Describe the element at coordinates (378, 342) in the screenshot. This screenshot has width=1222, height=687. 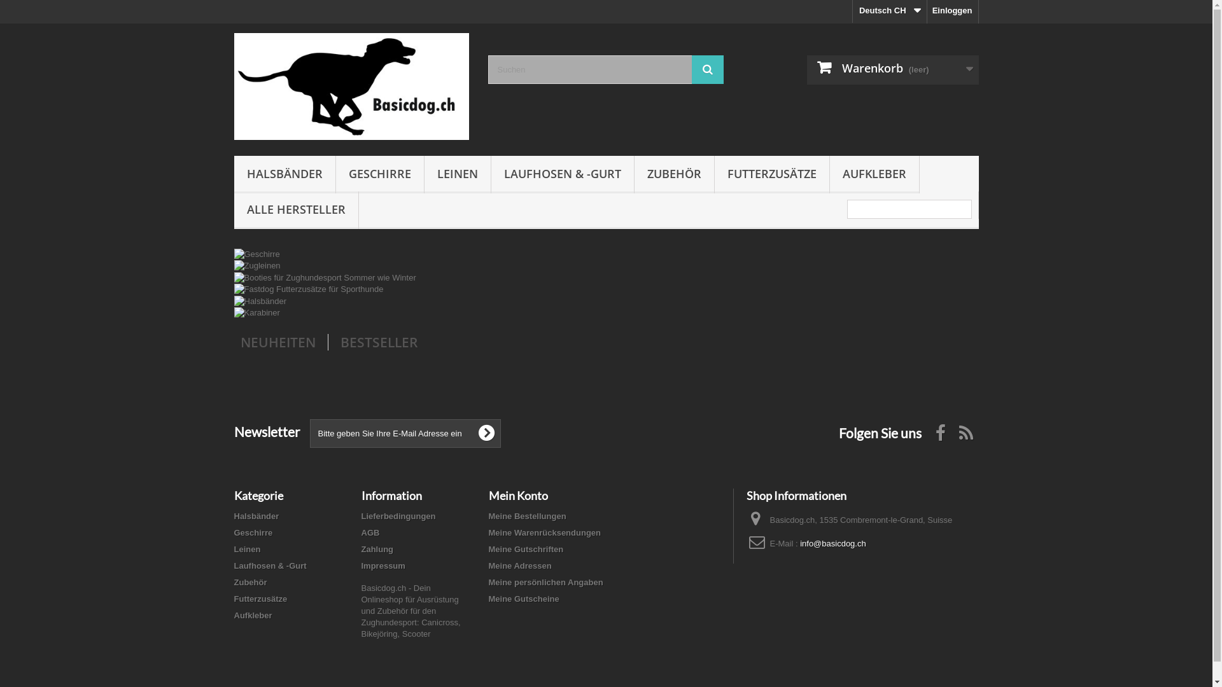
I see `BESTSELLER` at that location.